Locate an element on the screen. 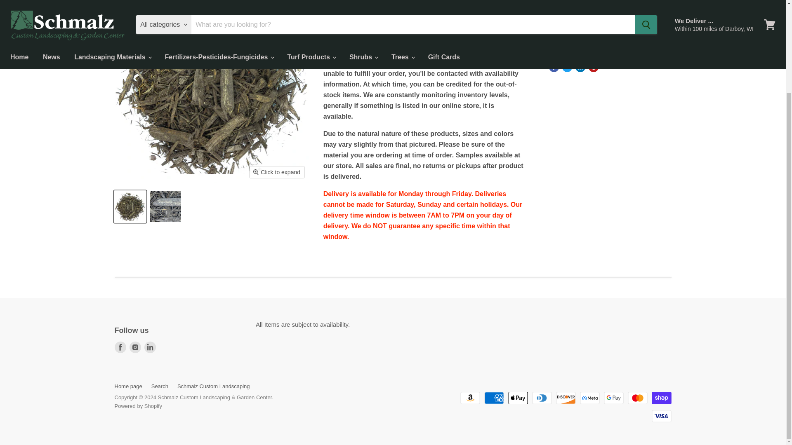 Image resolution: width=792 pixels, height=445 pixels. Instagram is located at coordinates (135, 347).